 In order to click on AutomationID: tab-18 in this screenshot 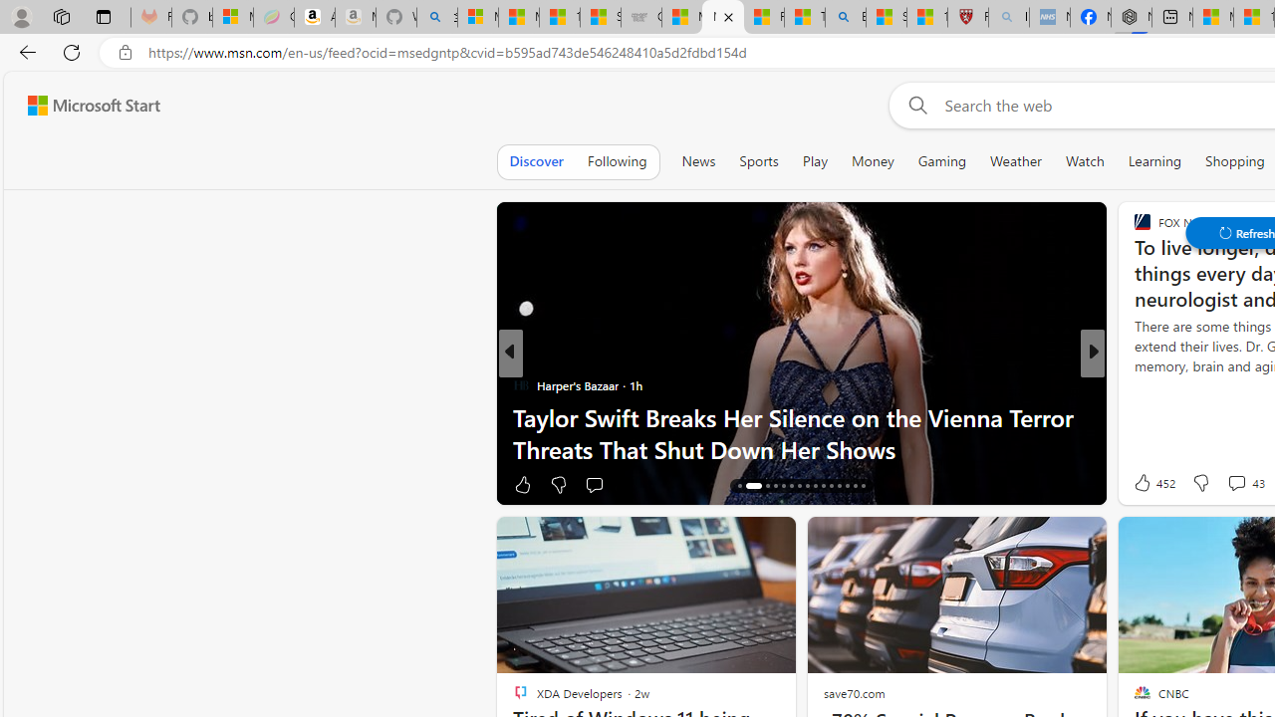, I will do `click(763, 486)`.